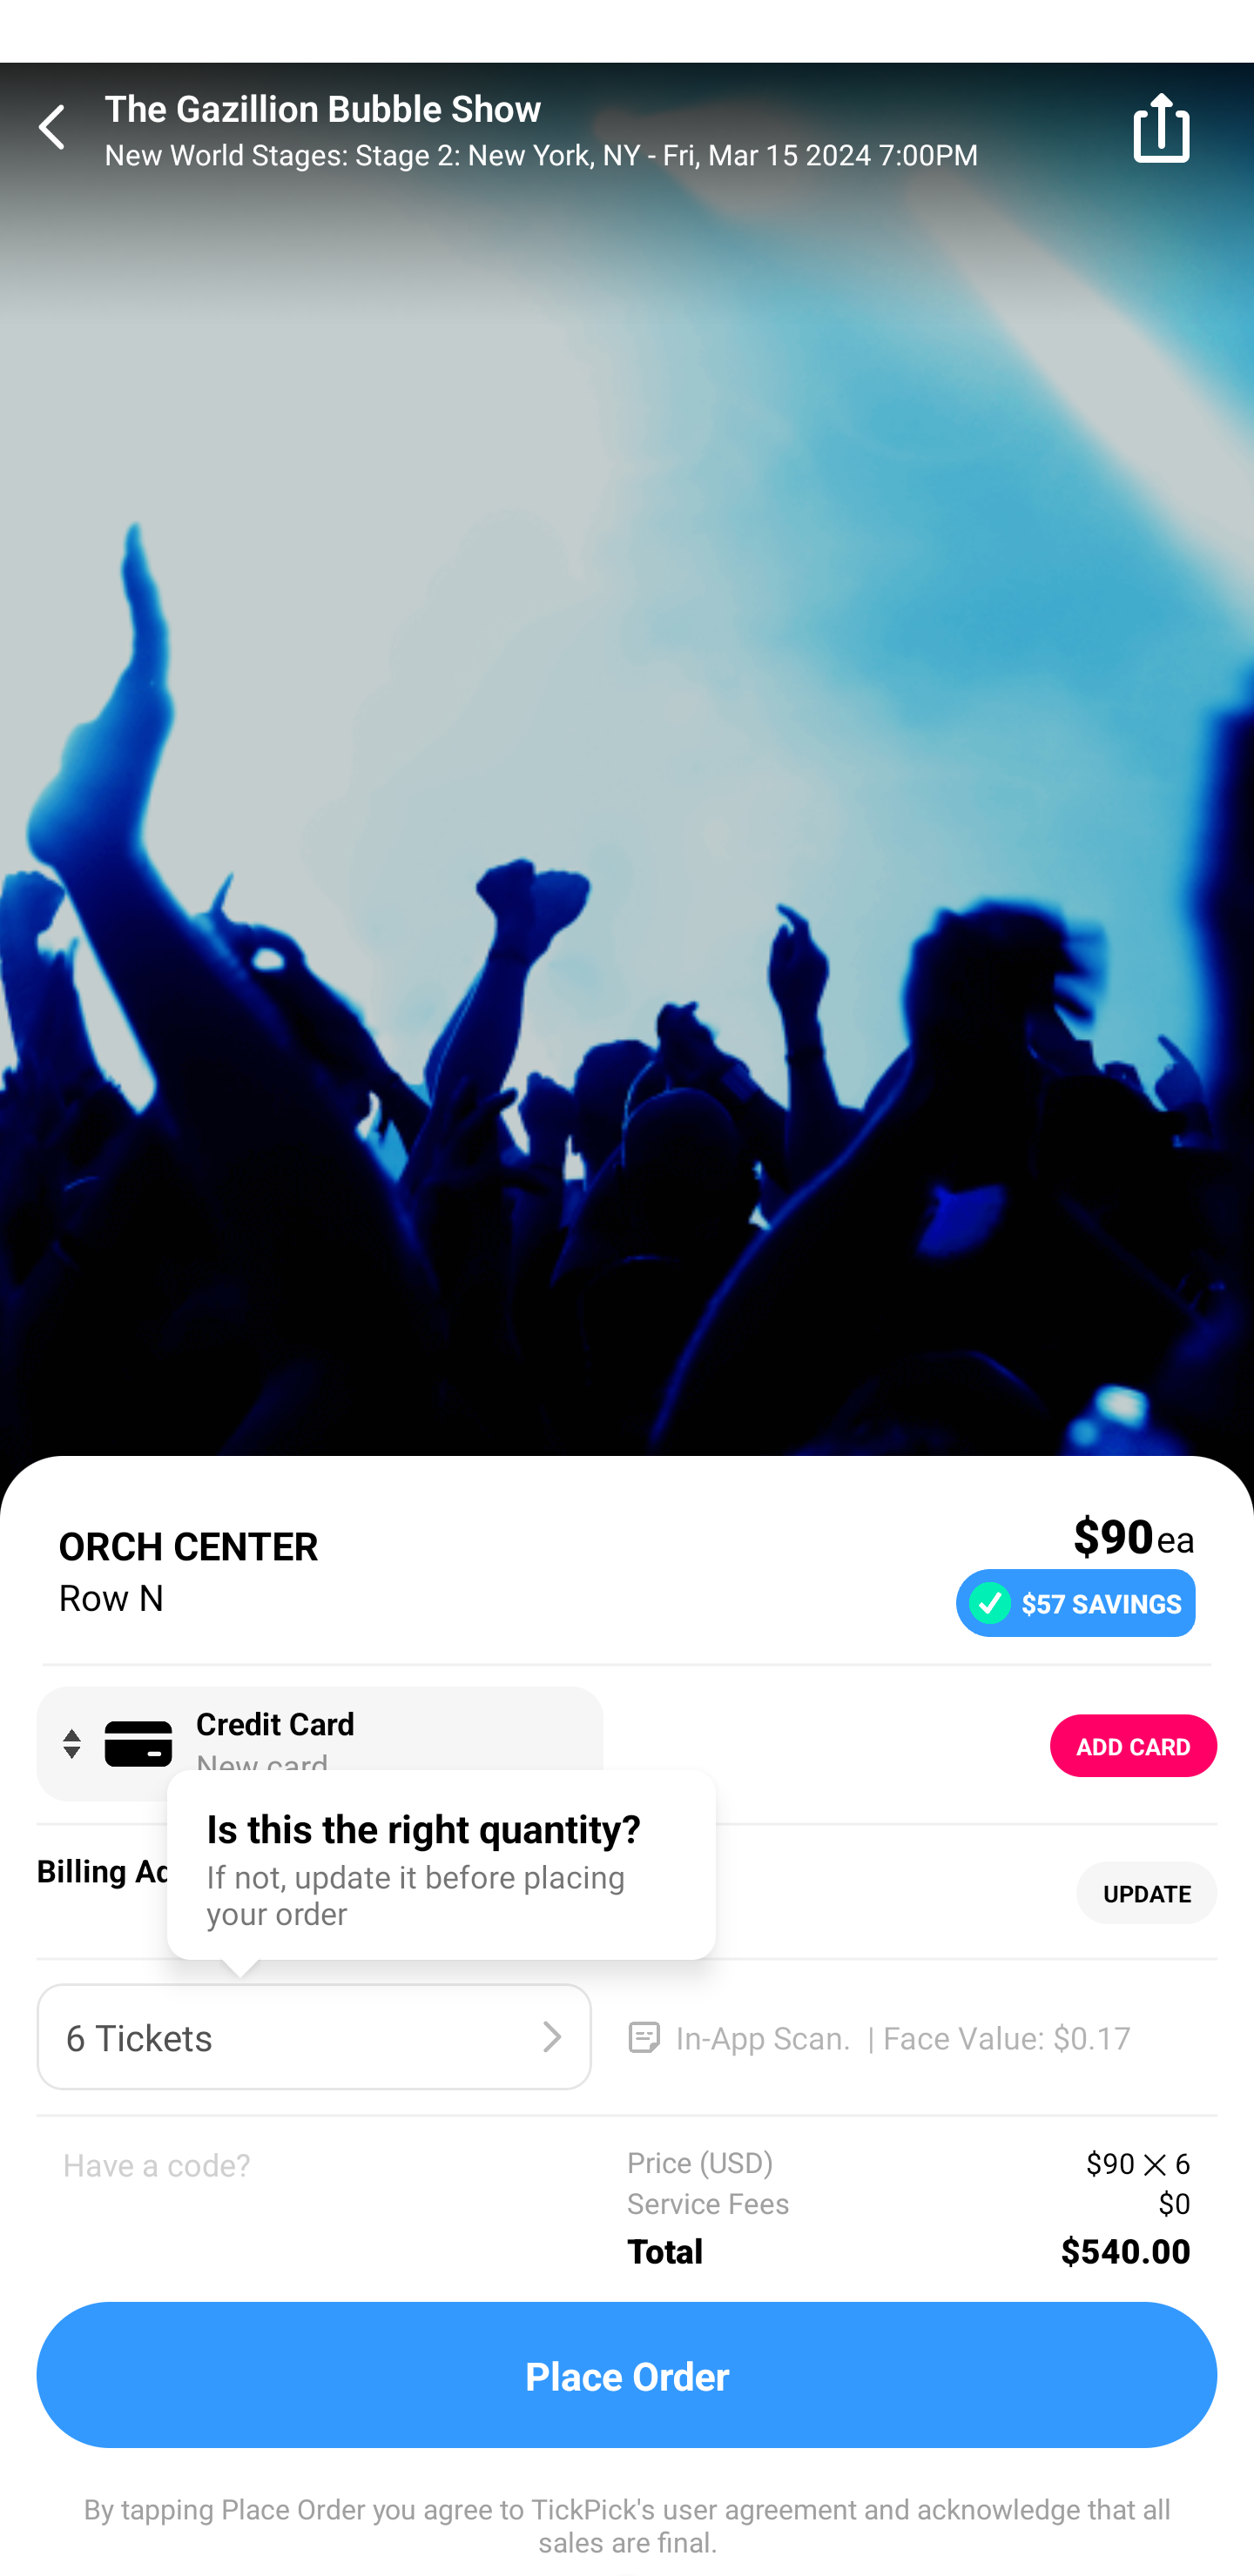 The height and width of the screenshot is (2576, 1254). Describe the element at coordinates (1146, 1894) in the screenshot. I see `UPDATE` at that location.